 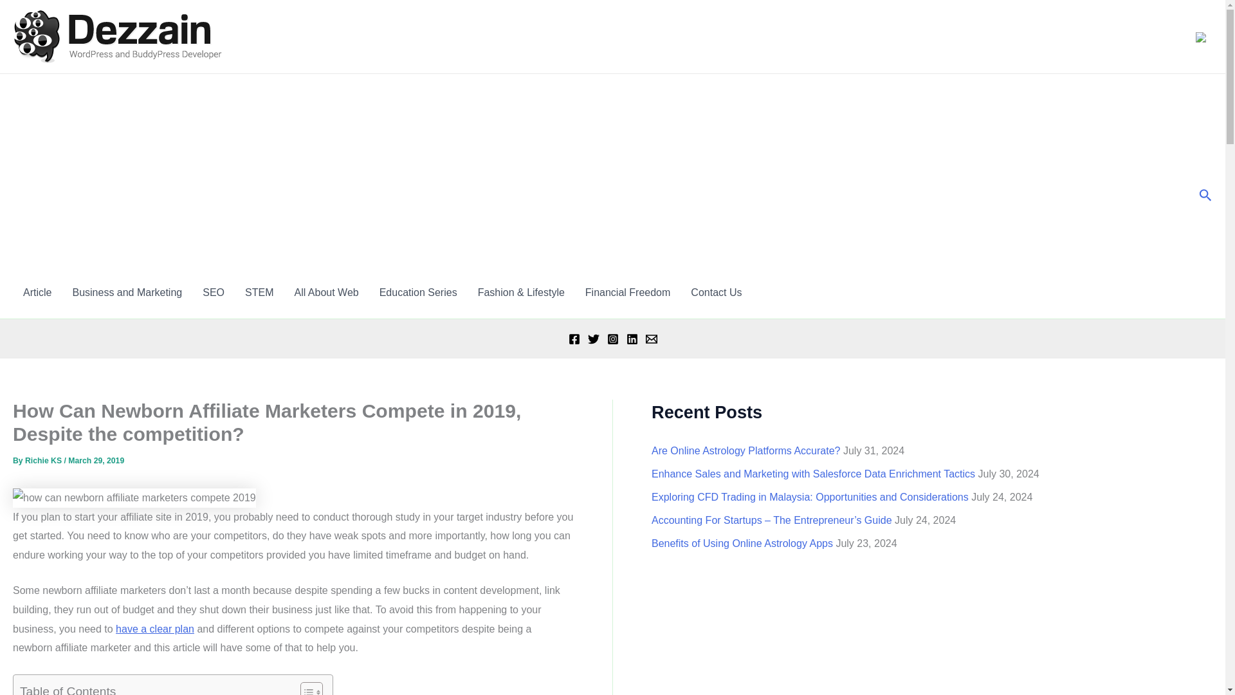 What do you see at coordinates (44, 460) in the screenshot?
I see `View all posts by Richie KS` at bounding box center [44, 460].